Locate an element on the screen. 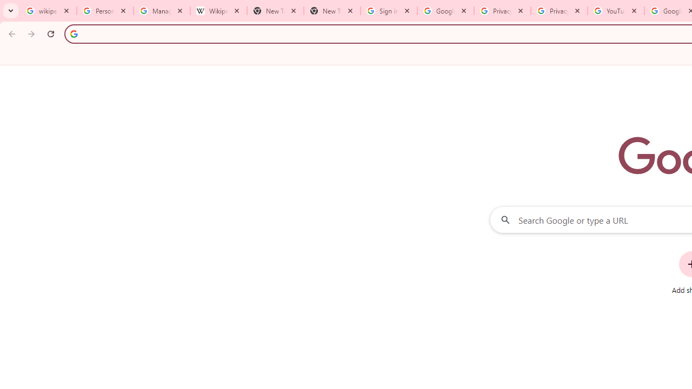 The image size is (692, 389). Google Drive: Sign-in is located at coordinates (445, 11).